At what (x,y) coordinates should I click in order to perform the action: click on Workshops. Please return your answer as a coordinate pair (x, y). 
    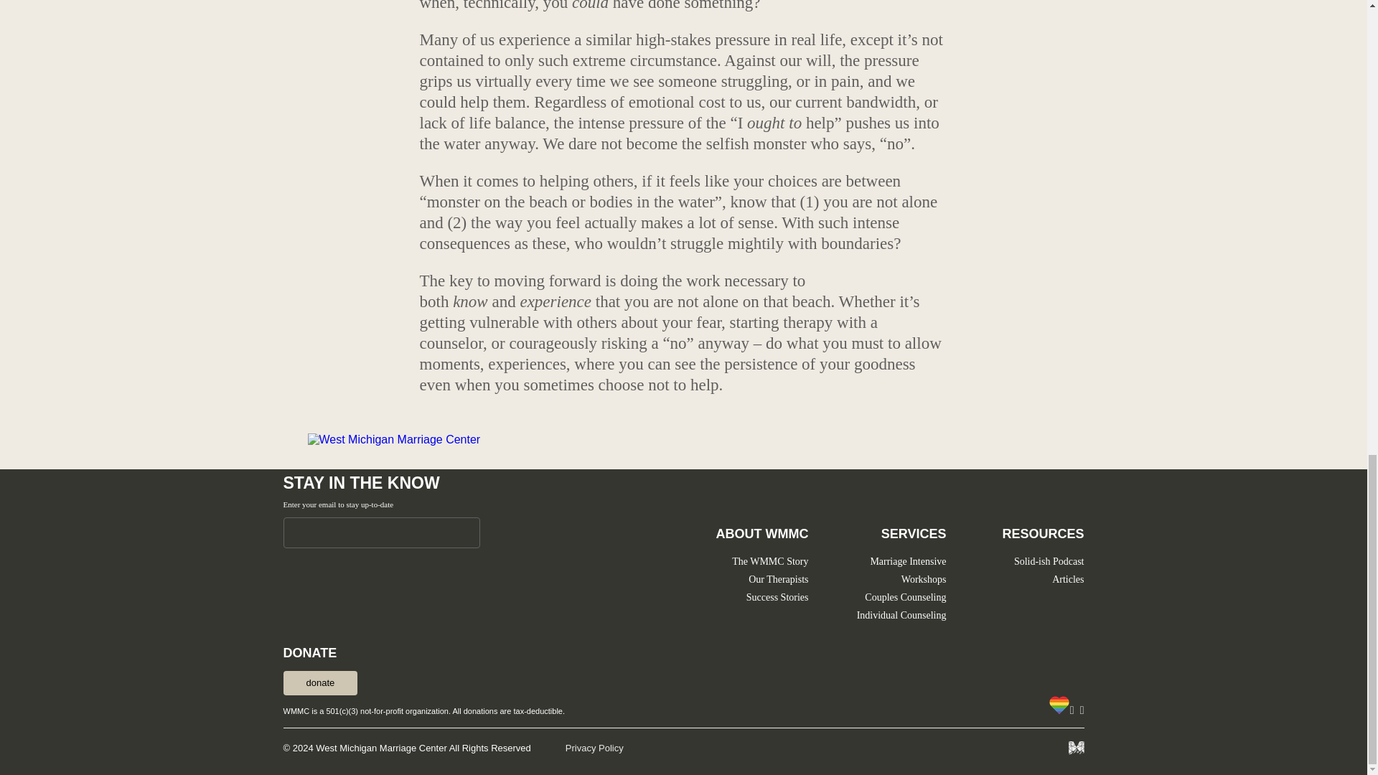
    Looking at the image, I should click on (924, 580).